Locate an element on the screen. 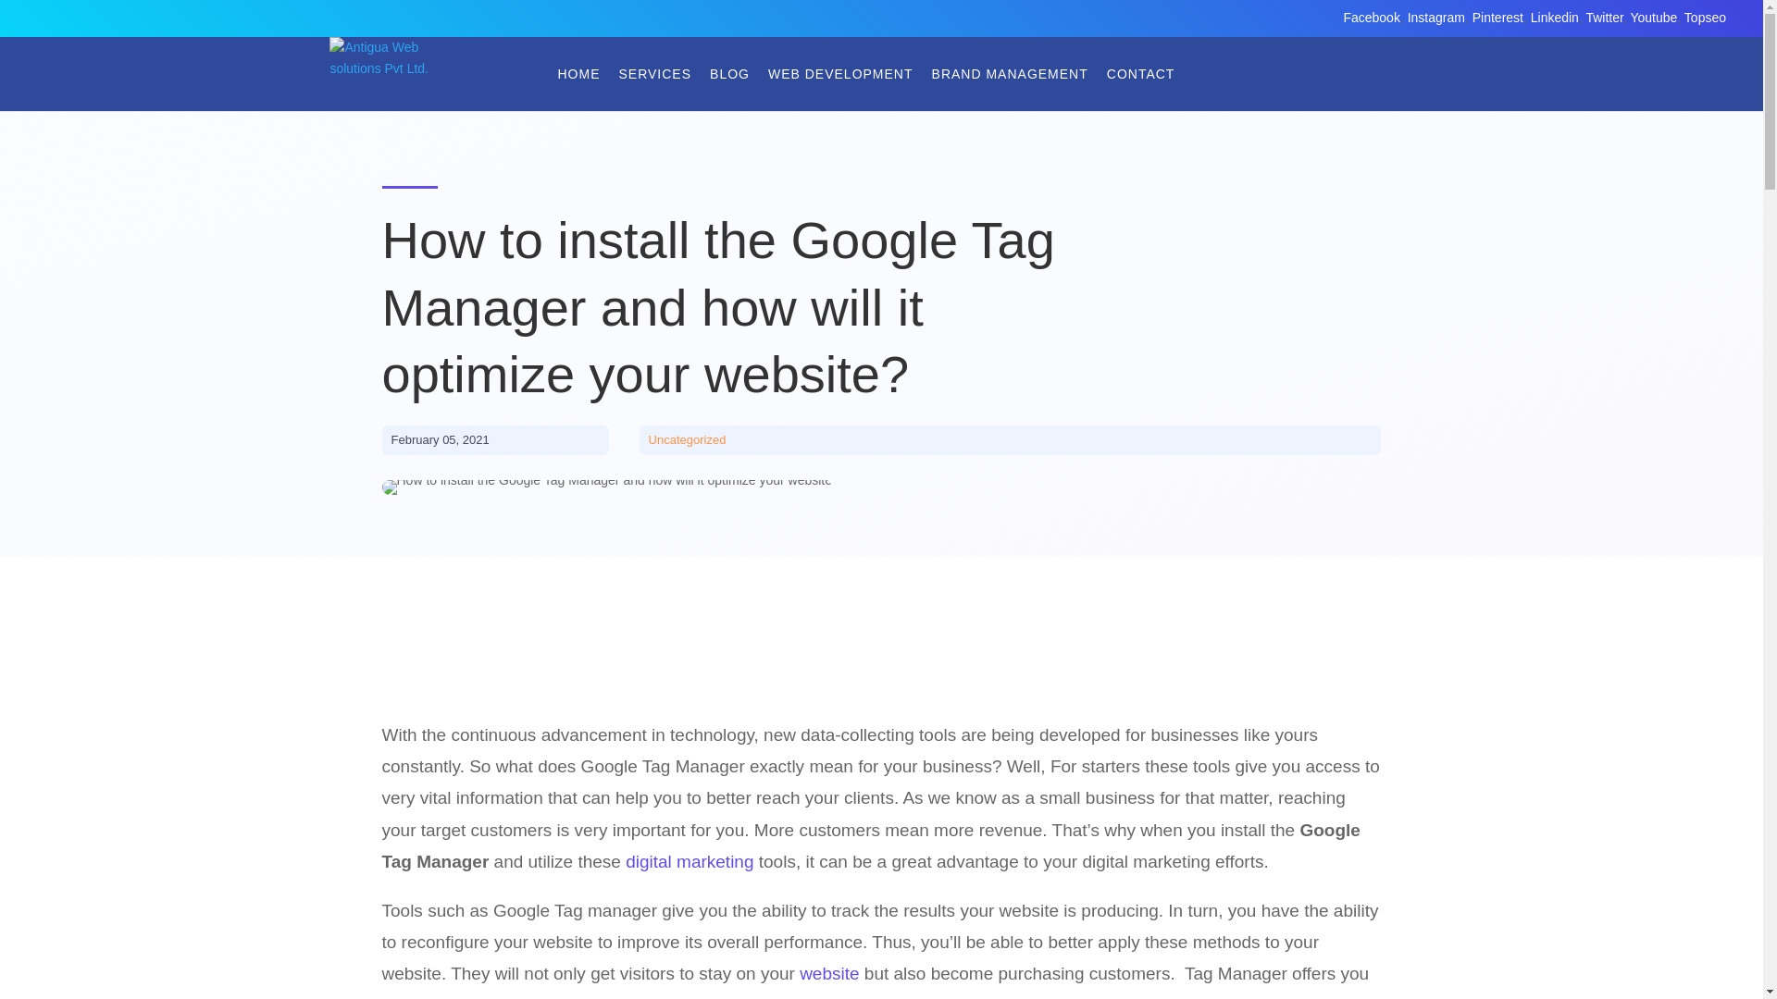 This screenshot has height=999, width=1777. Twitter is located at coordinates (1603, 17).